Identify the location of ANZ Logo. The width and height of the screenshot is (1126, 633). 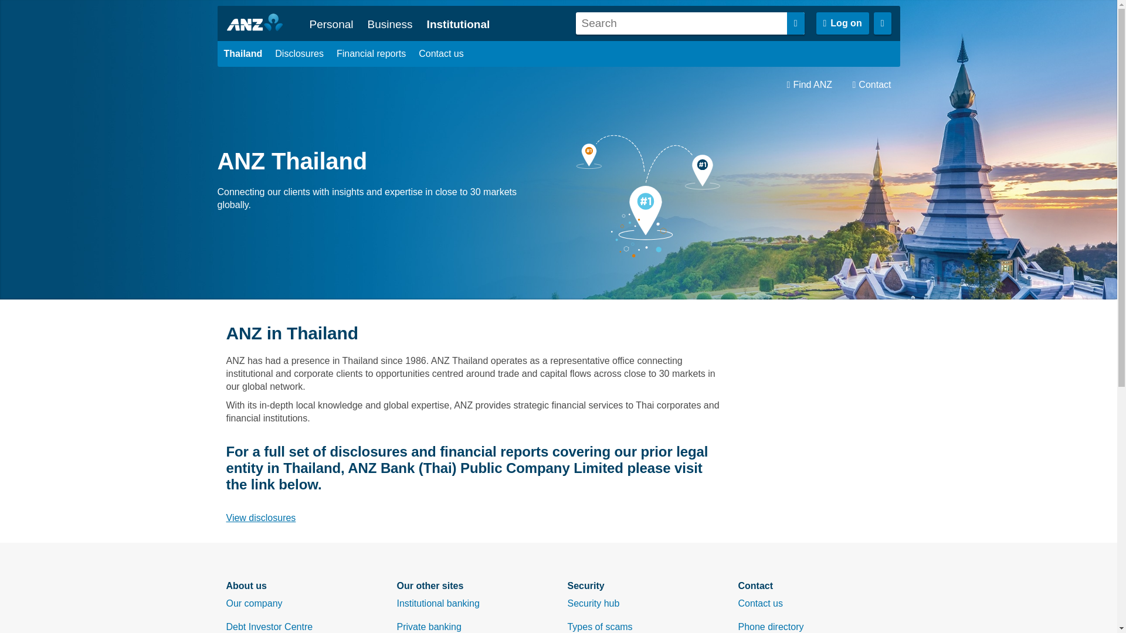
(259, 23).